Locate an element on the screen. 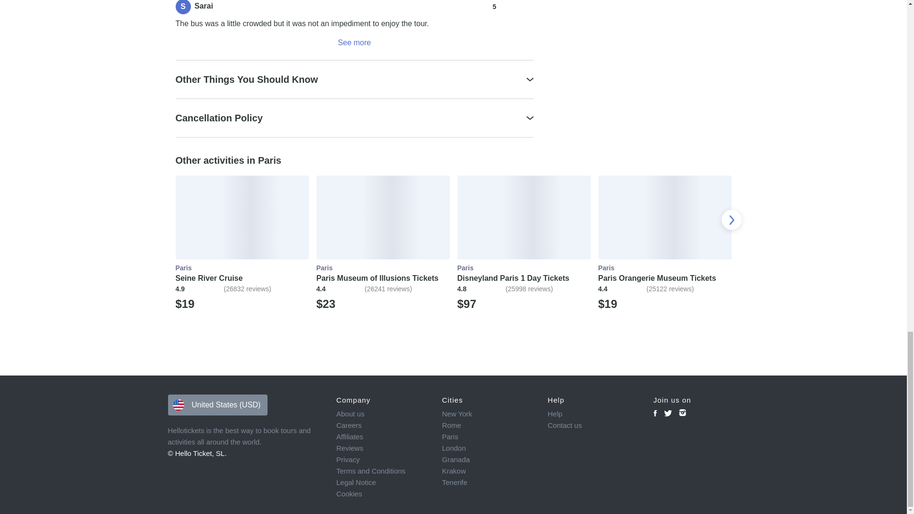  Granada is located at coordinates (487, 460).